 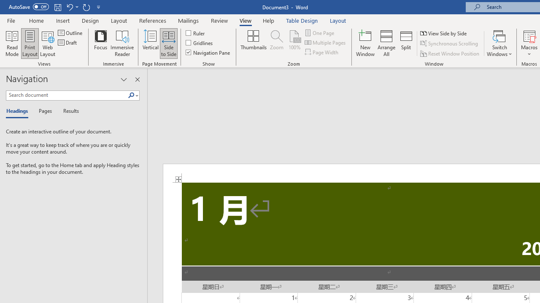 What do you see at coordinates (68, 111) in the screenshot?
I see `Results` at bounding box center [68, 111].